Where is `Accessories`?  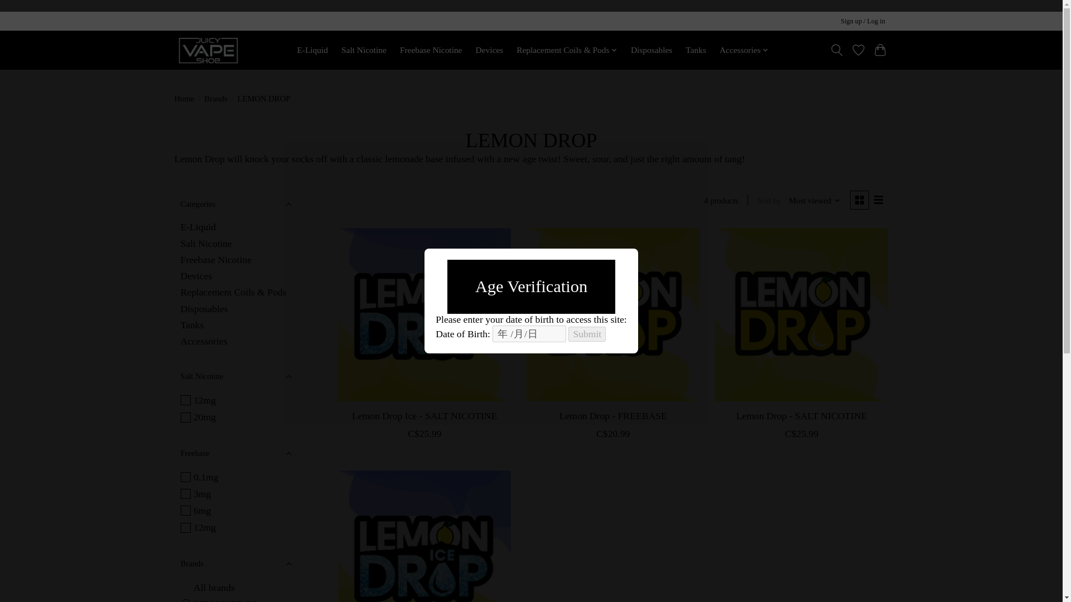
Accessories is located at coordinates (744, 50).